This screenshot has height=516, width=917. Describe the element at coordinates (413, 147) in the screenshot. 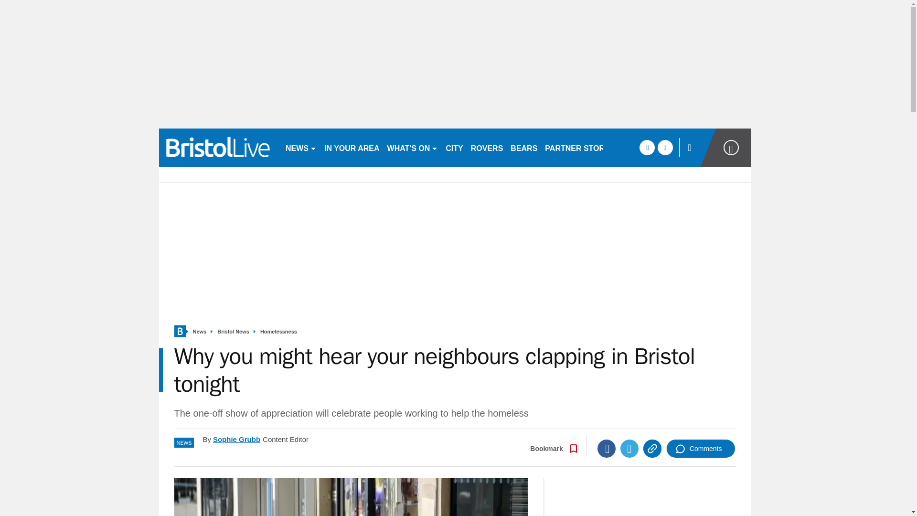

I see `WHAT'S ON` at that location.